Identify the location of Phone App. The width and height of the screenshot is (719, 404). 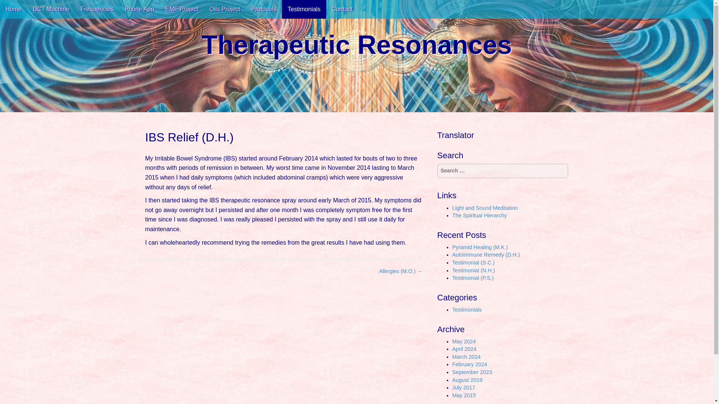
(139, 9).